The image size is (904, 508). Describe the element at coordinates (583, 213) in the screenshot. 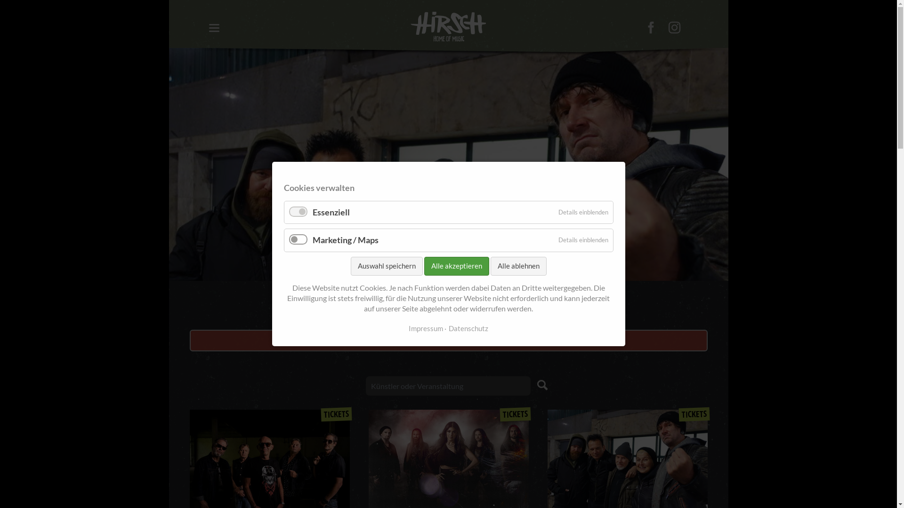

I see `Details einblenden` at that location.